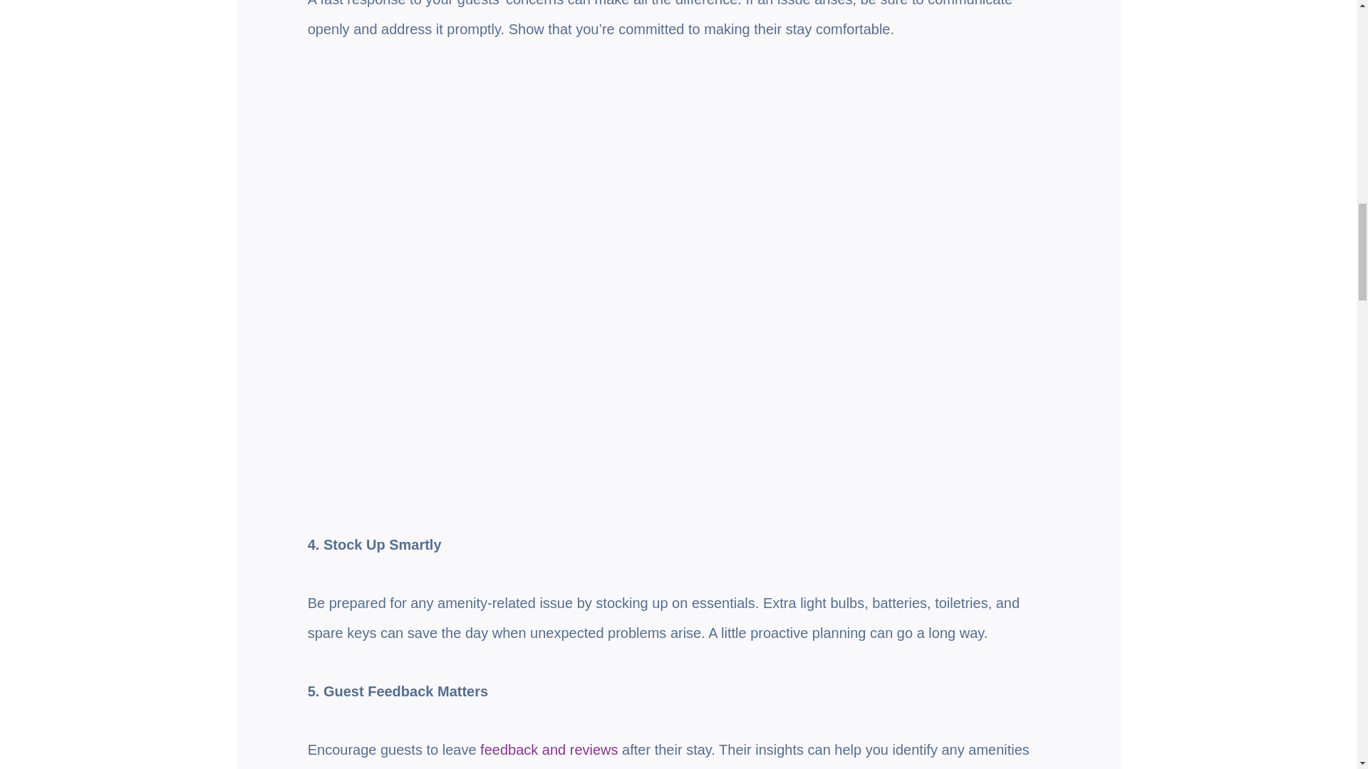 The height and width of the screenshot is (769, 1368). Describe the element at coordinates (549, 749) in the screenshot. I see `feedback and reviews` at that location.